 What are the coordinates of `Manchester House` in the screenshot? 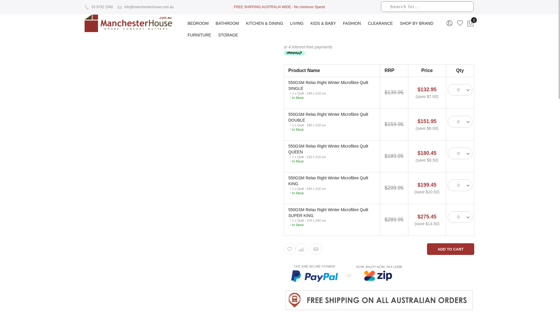 It's located at (130, 23).